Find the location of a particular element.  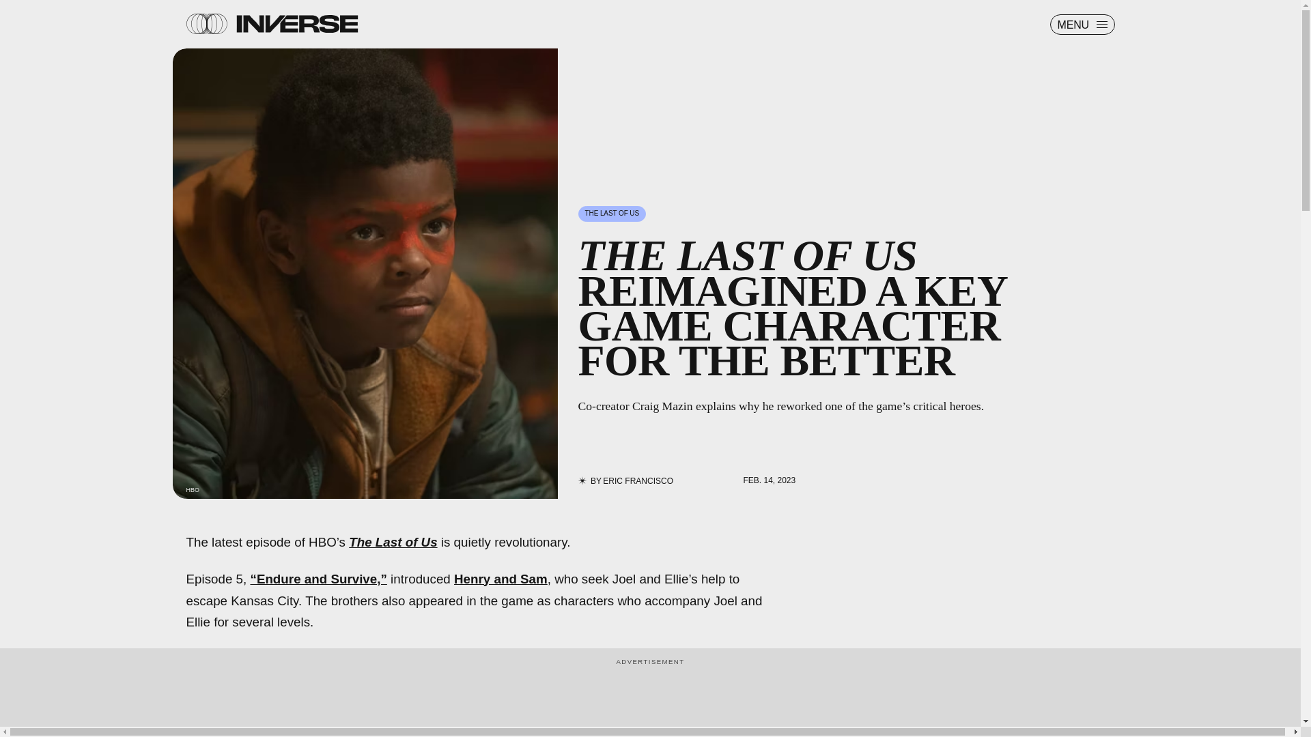

The Last of Us is located at coordinates (392, 542).